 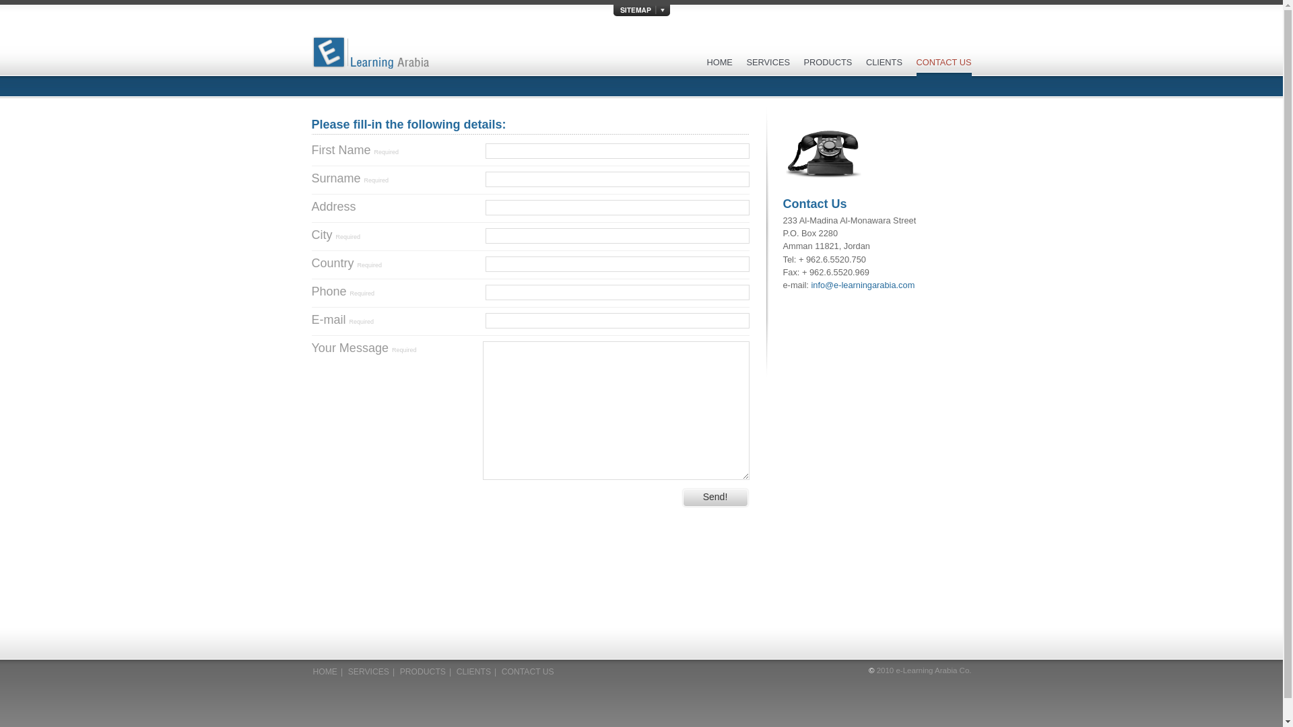 What do you see at coordinates (828, 69) in the screenshot?
I see `PRODUCTS` at bounding box center [828, 69].